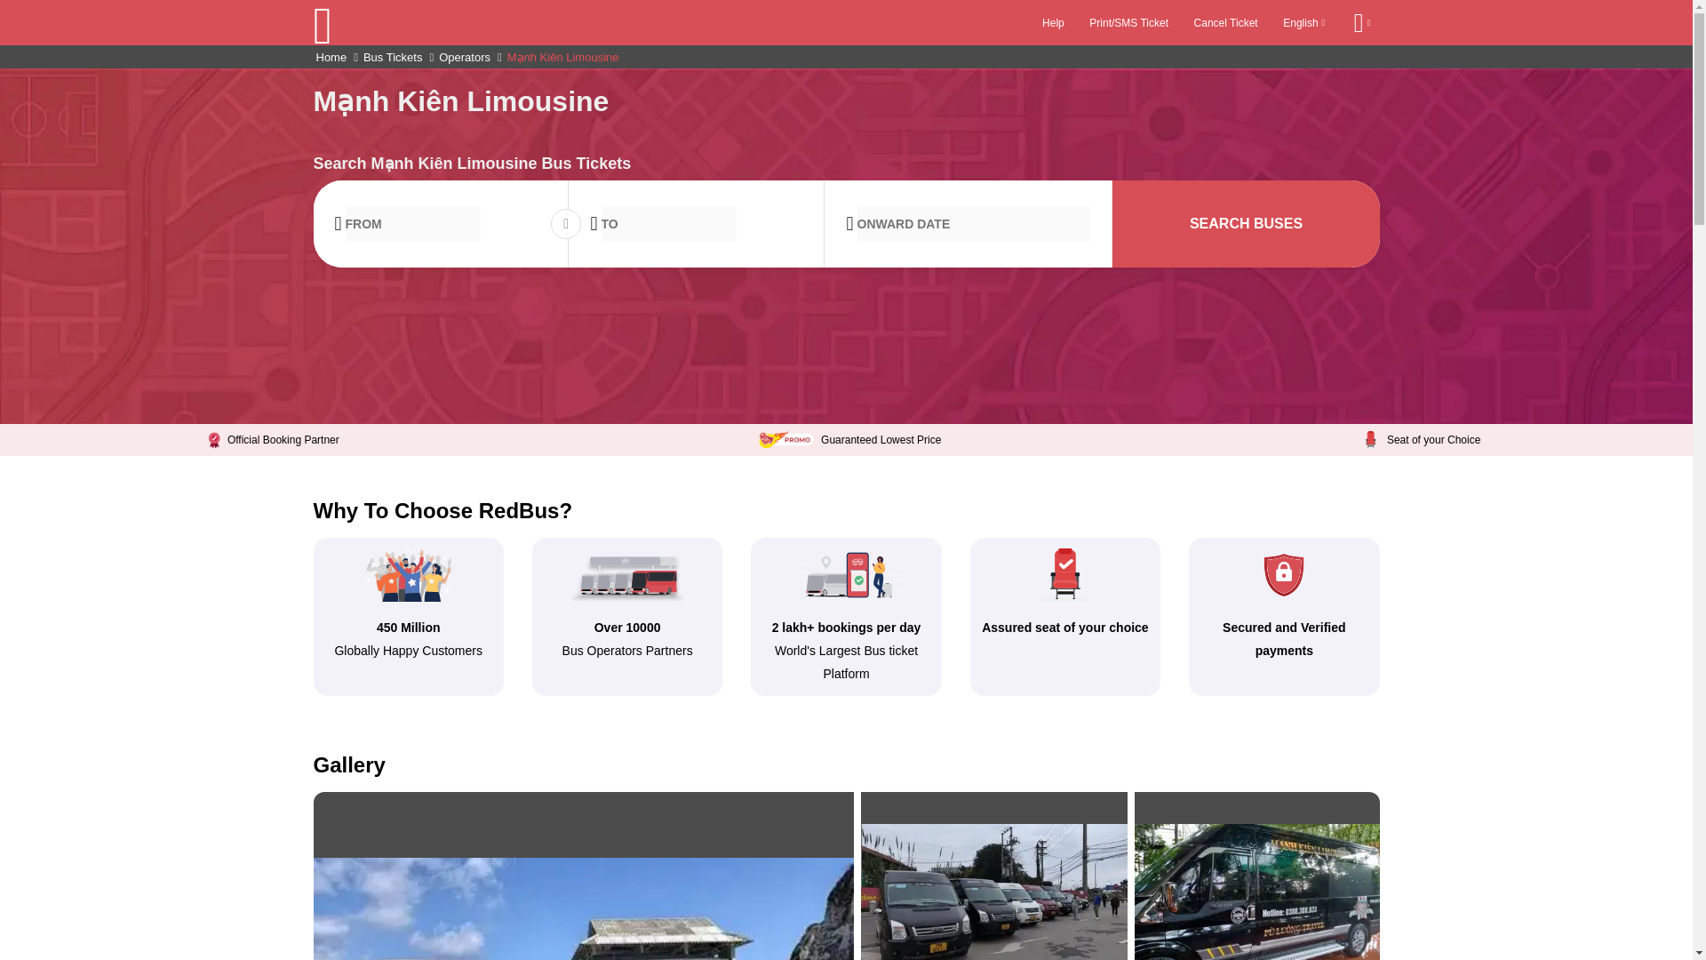 This screenshot has width=1706, height=960. What do you see at coordinates (1054, 22) in the screenshot?
I see `Help` at bounding box center [1054, 22].